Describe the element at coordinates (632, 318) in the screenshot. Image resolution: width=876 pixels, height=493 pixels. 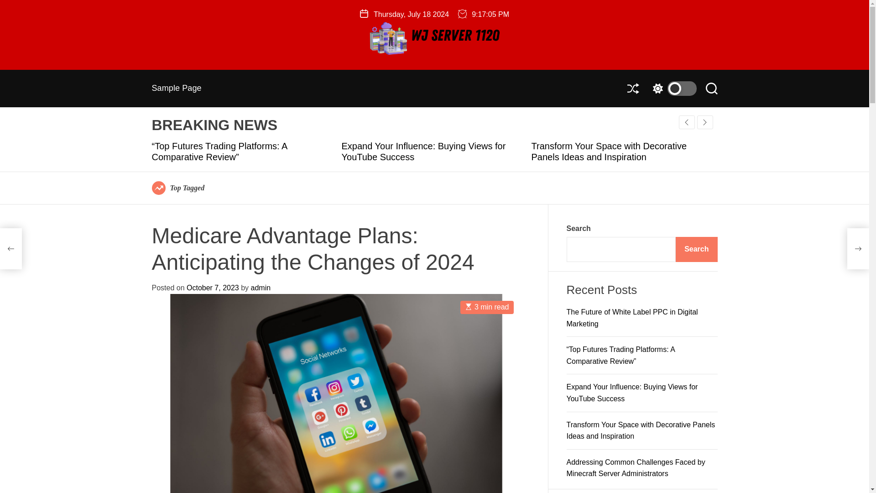
I see `The Future of White Label PPC in Digital Marketing` at that location.